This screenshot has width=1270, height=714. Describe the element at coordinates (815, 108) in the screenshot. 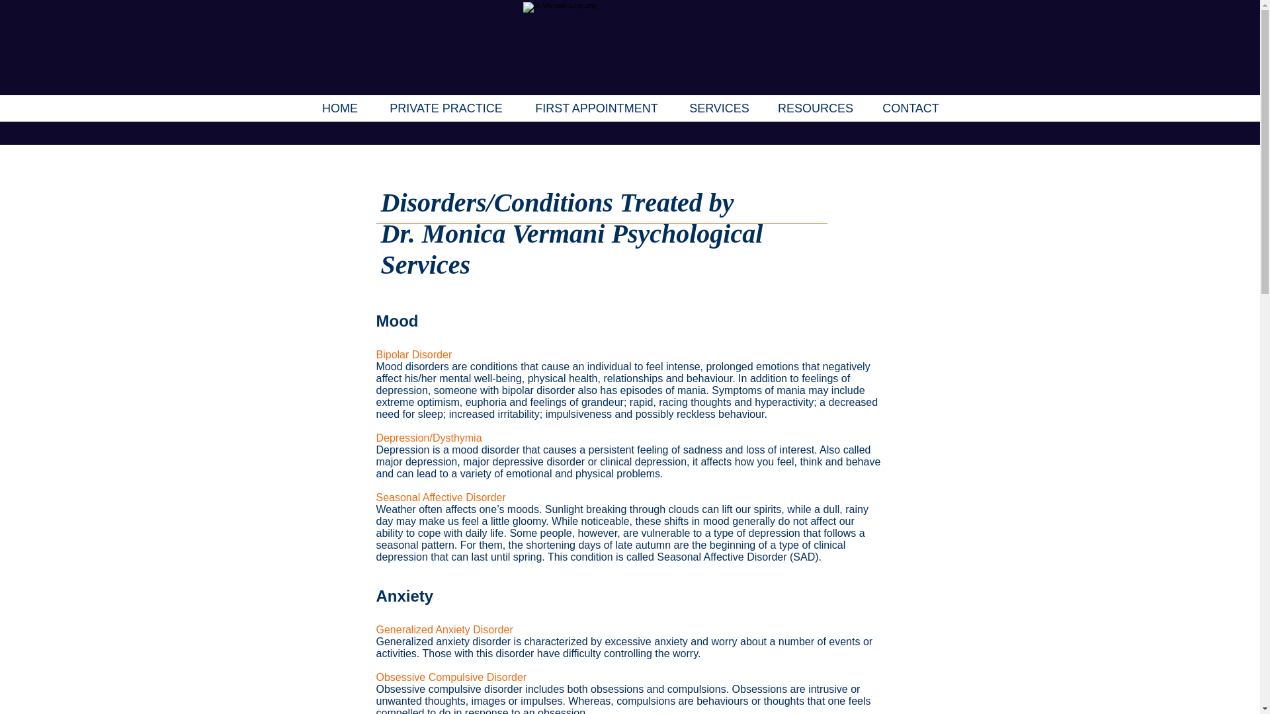

I see `RESOURCES` at that location.